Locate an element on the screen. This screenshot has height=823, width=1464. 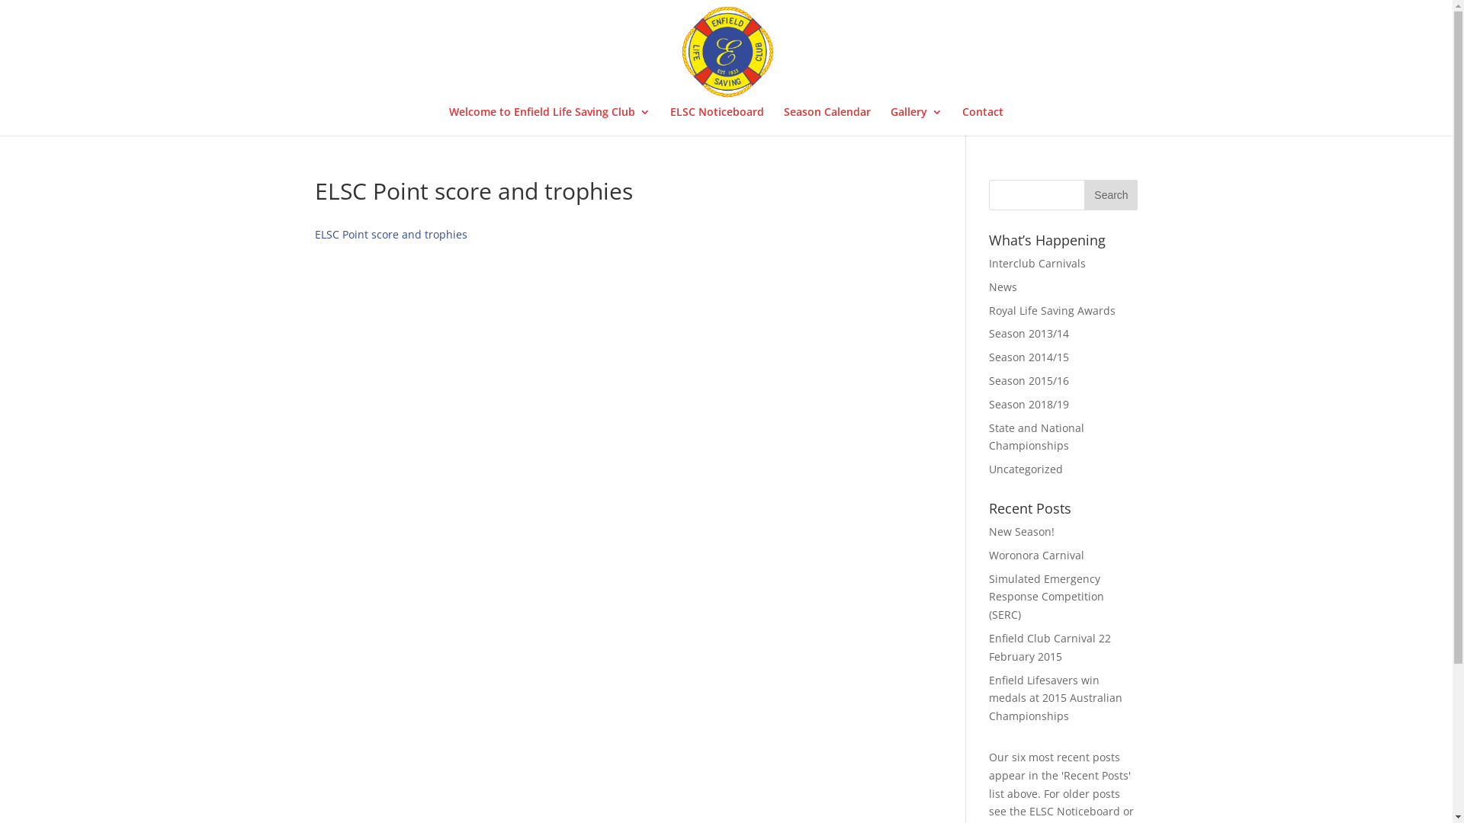
State and National Championships is located at coordinates (1037, 437).